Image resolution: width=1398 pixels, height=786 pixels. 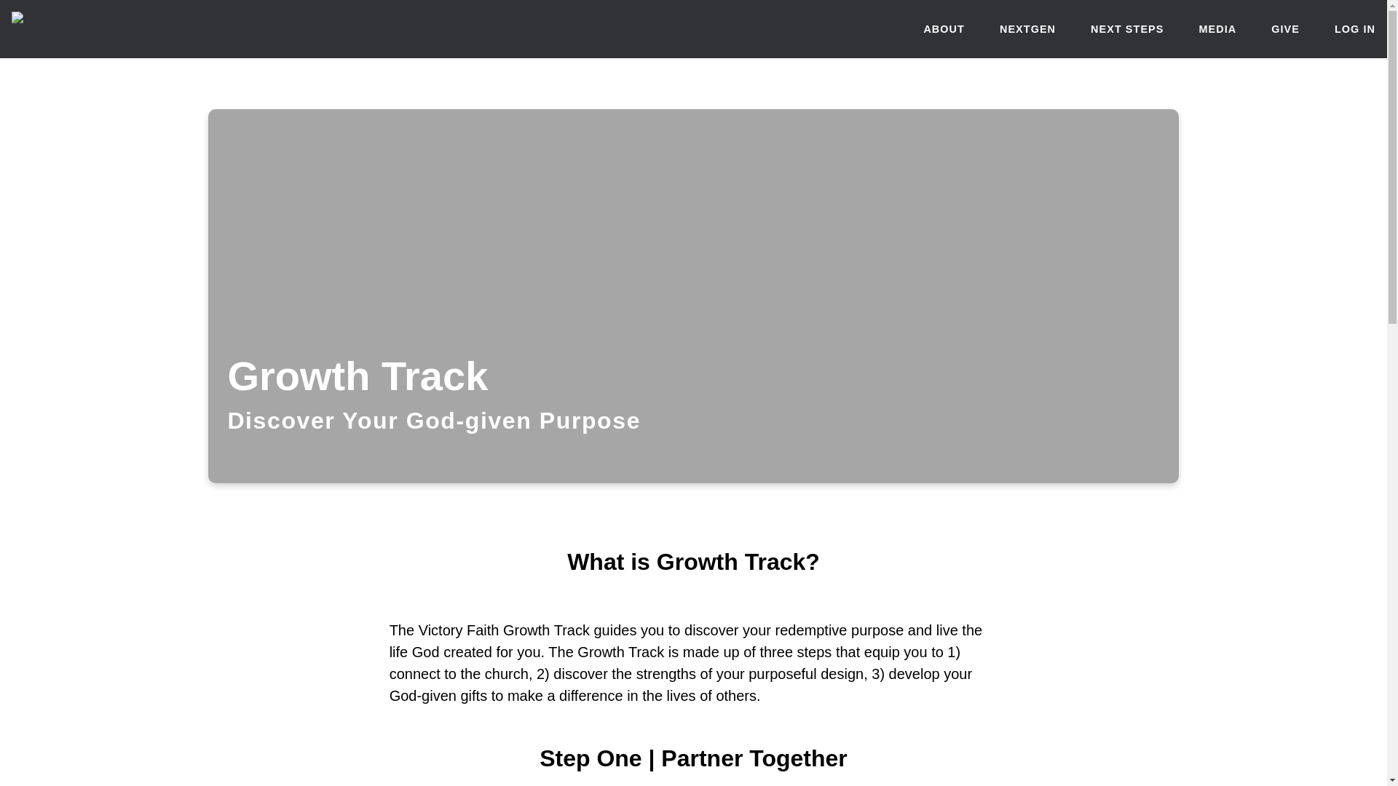 What do you see at coordinates (1126, 29) in the screenshot?
I see `NEXT STEPS` at bounding box center [1126, 29].